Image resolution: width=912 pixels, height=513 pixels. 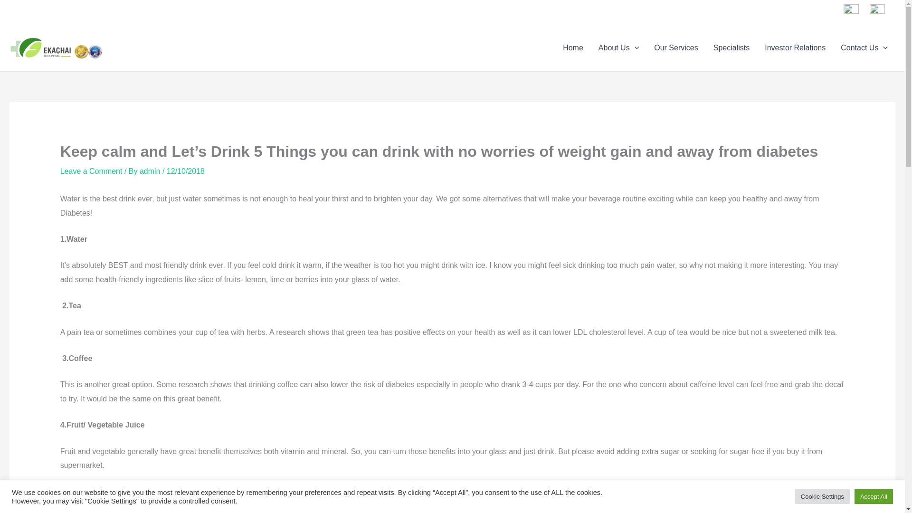 What do you see at coordinates (618, 47) in the screenshot?
I see `About Us` at bounding box center [618, 47].